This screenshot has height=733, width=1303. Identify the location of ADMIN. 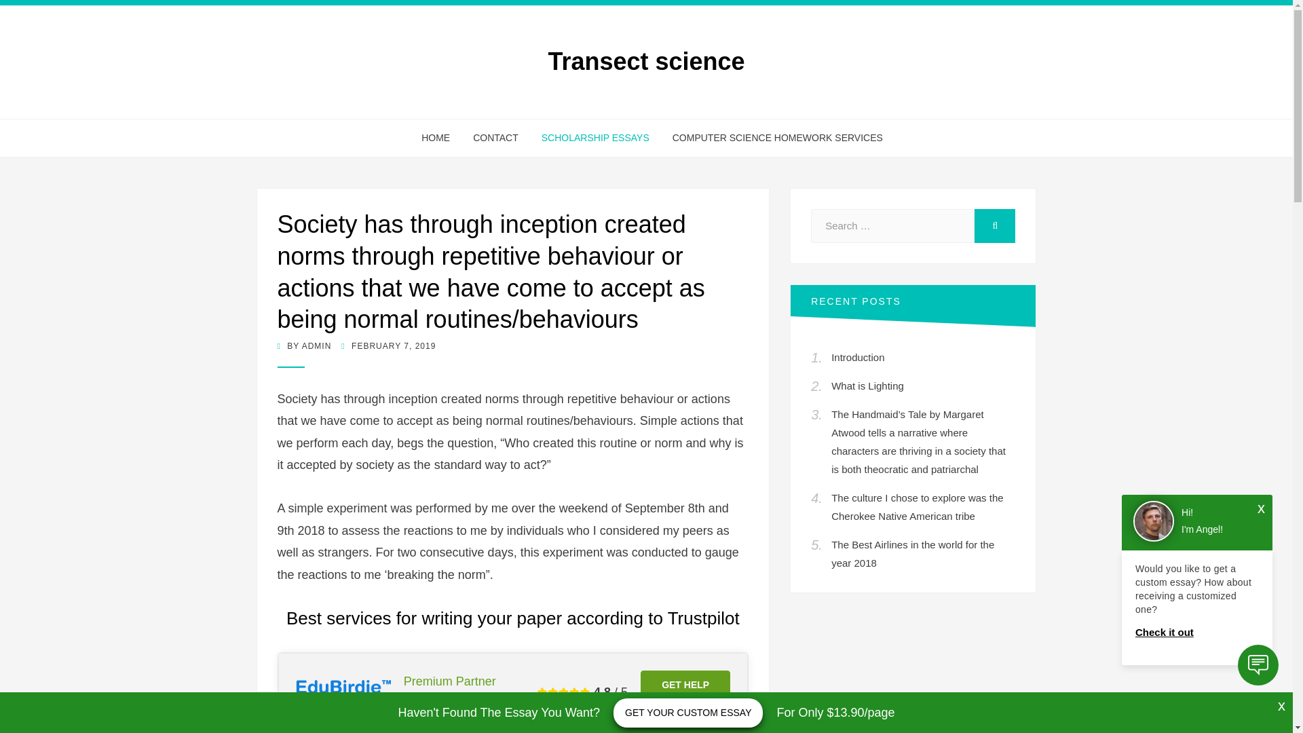
(317, 346).